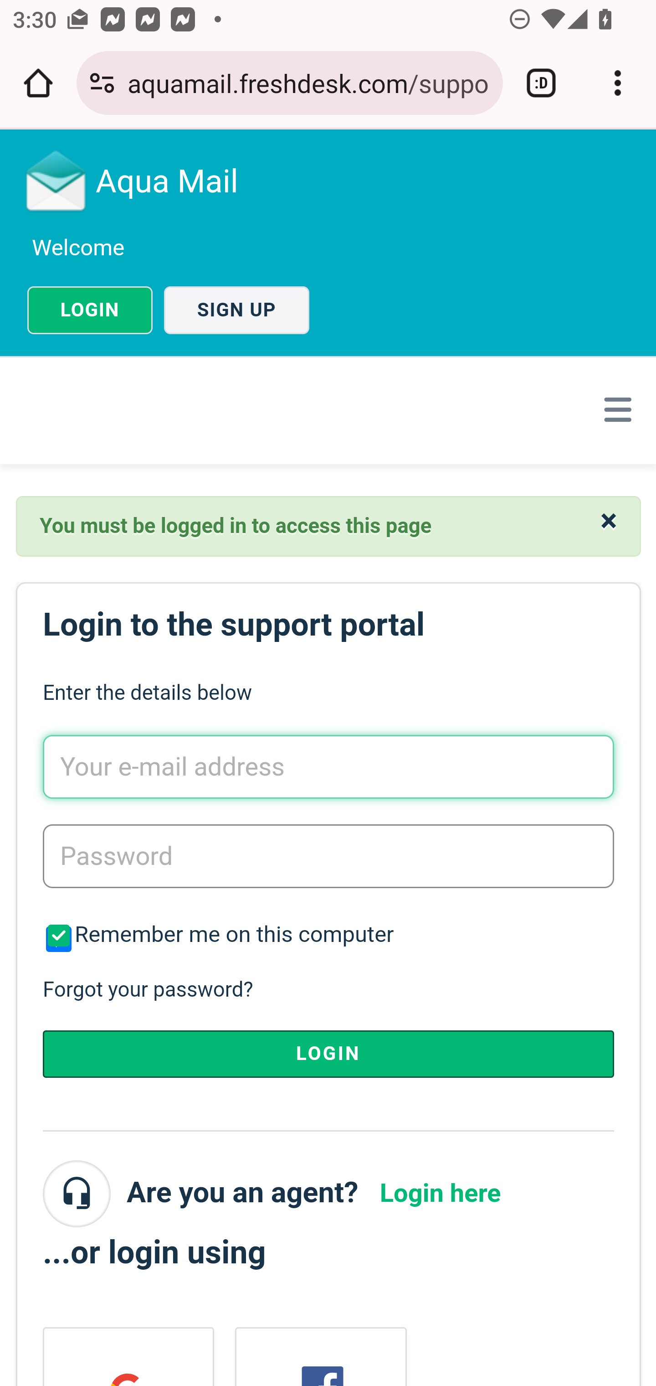  What do you see at coordinates (440, 1193) in the screenshot?
I see `Login here` at bounding box center [440, 1193].